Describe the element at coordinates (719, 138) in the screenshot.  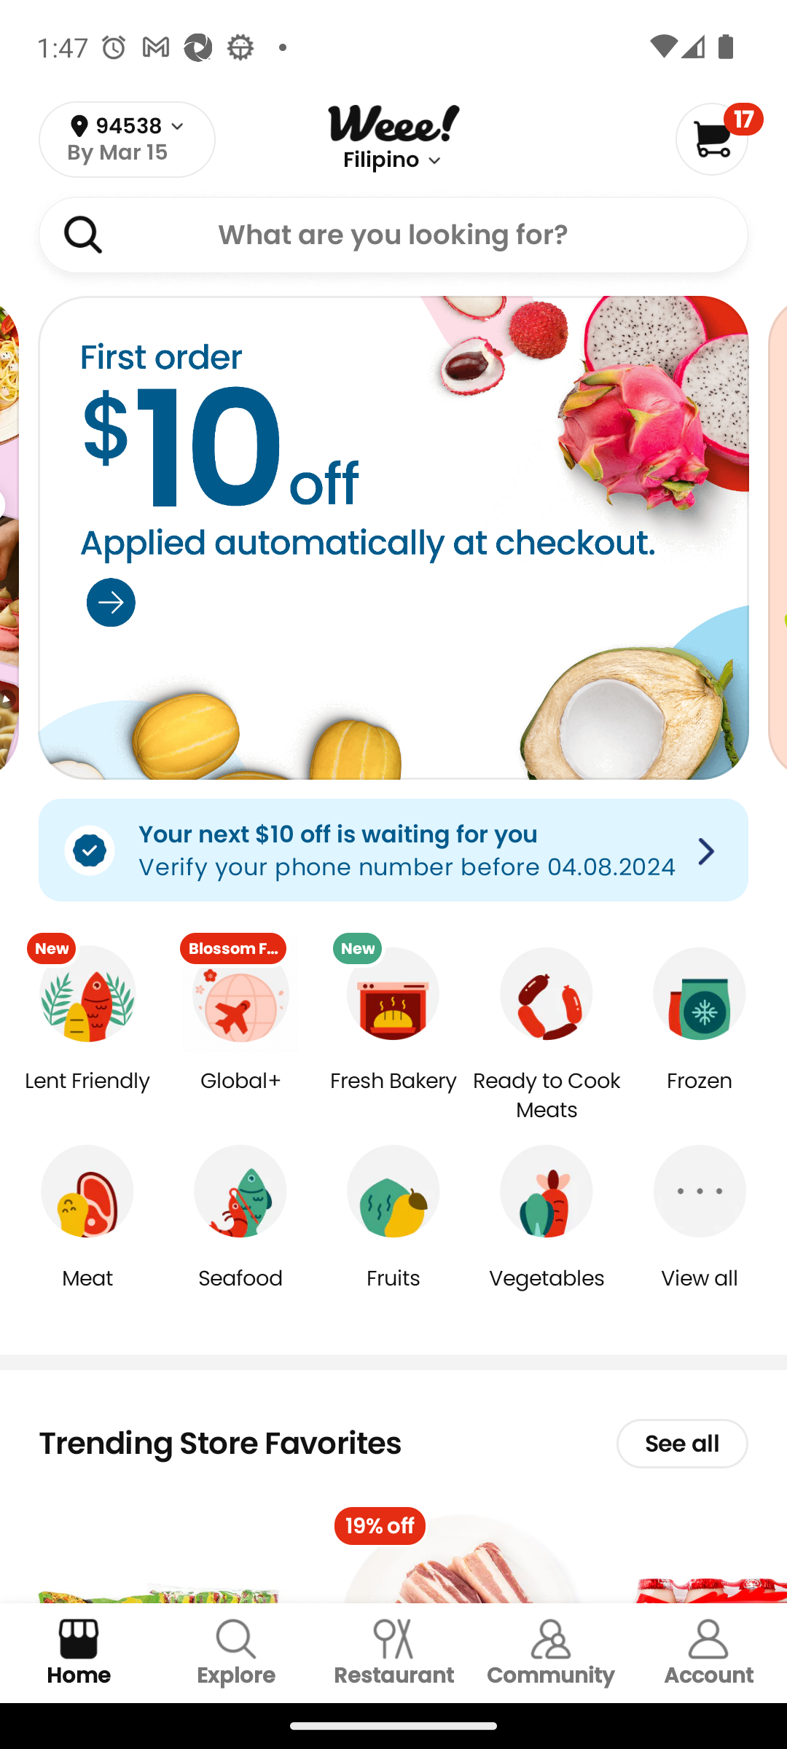
I see `17` at that location.